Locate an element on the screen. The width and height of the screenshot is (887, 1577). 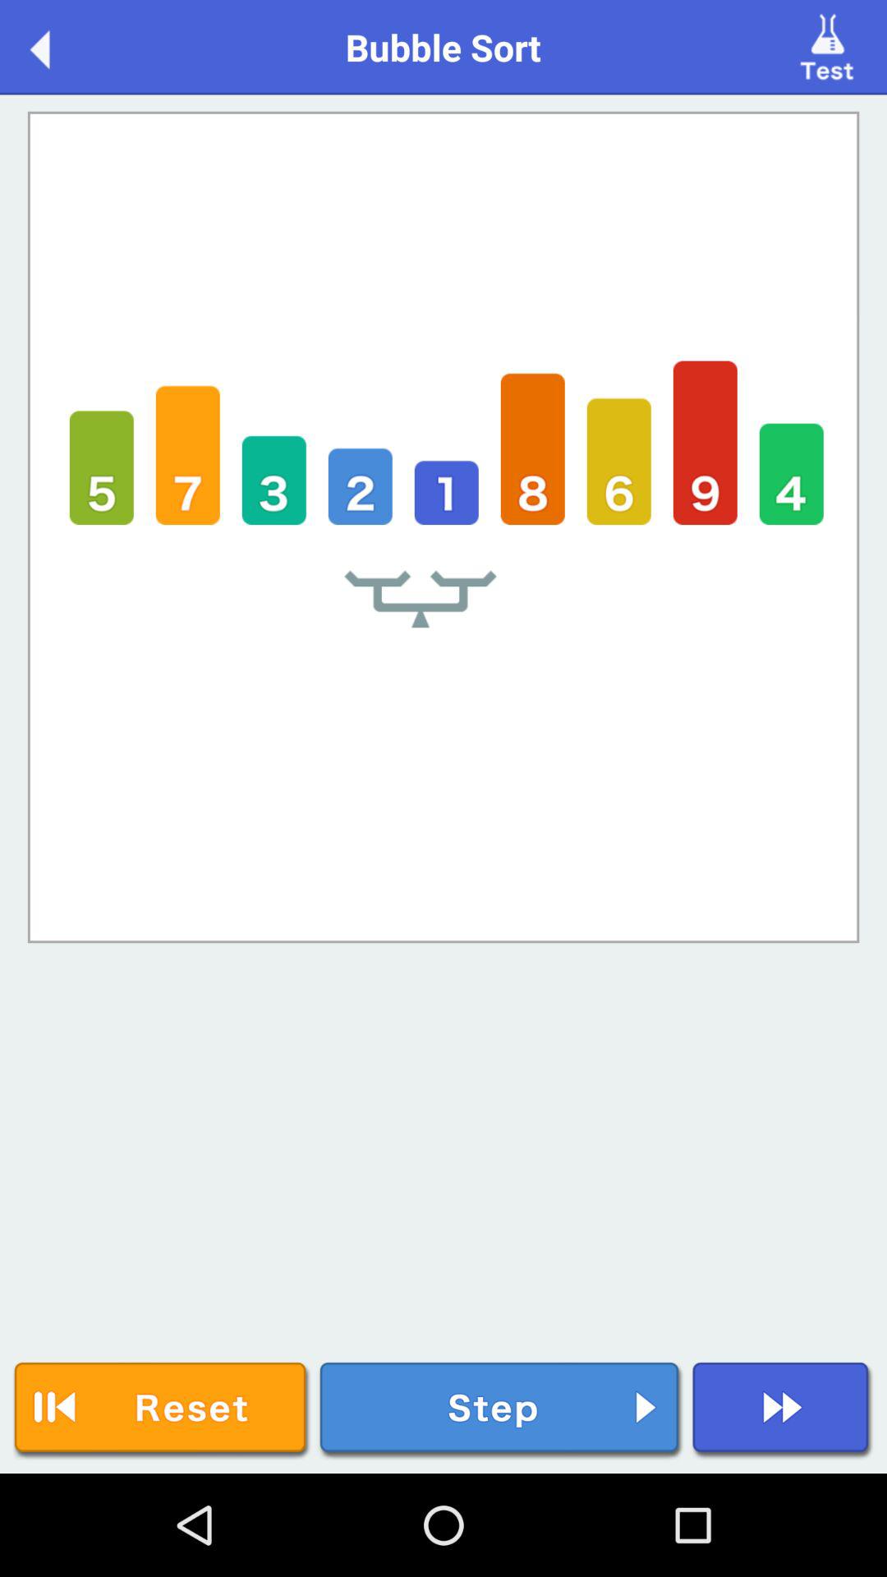
go back previous page is located at coordinates (57, 46).